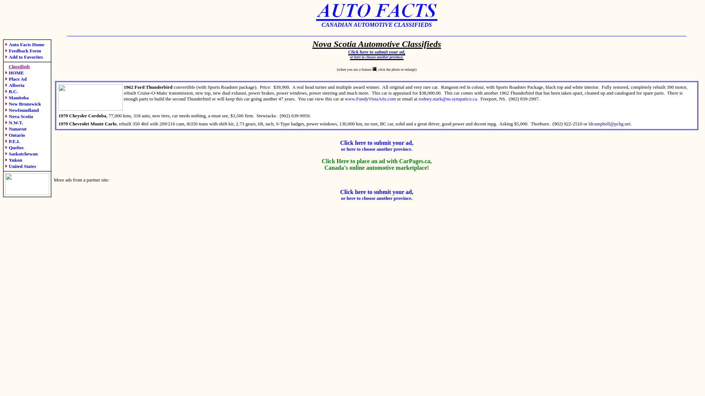  Describe the element at coordinates (14, 160) in the screenshot. I see `Yukon` at that location.